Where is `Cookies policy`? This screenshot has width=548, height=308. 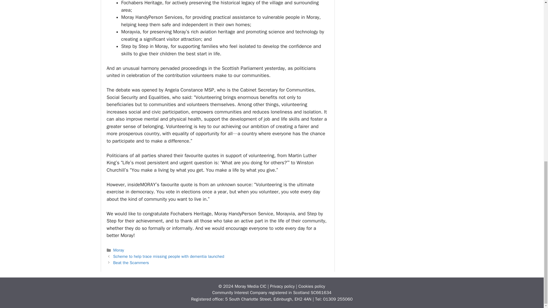
Cookies policy is located at coordinates (311, 286).